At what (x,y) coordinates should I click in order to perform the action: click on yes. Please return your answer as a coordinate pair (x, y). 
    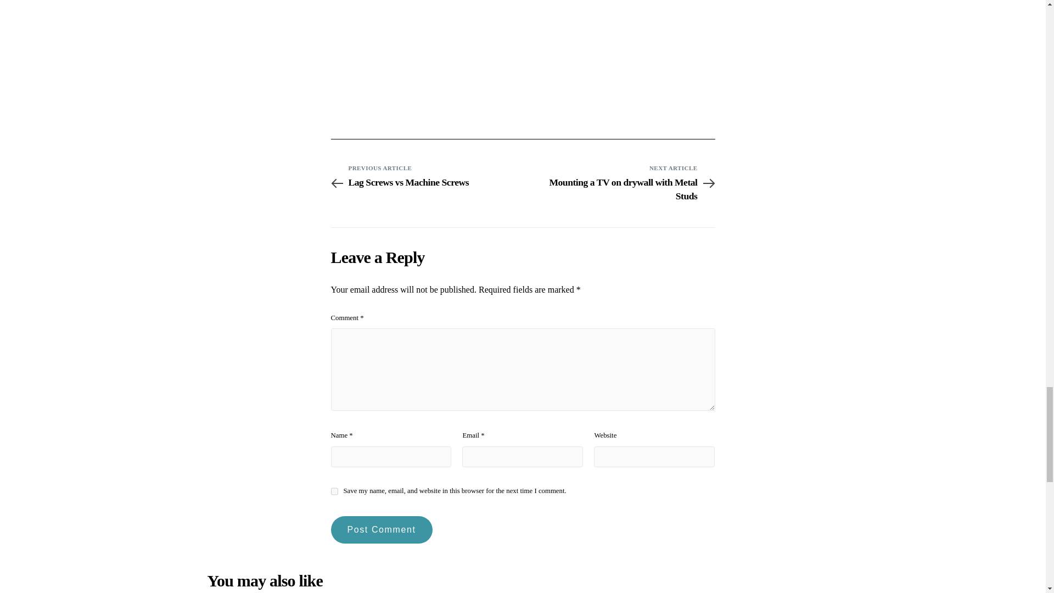
    Looking at the image, I should click on (618, 182).